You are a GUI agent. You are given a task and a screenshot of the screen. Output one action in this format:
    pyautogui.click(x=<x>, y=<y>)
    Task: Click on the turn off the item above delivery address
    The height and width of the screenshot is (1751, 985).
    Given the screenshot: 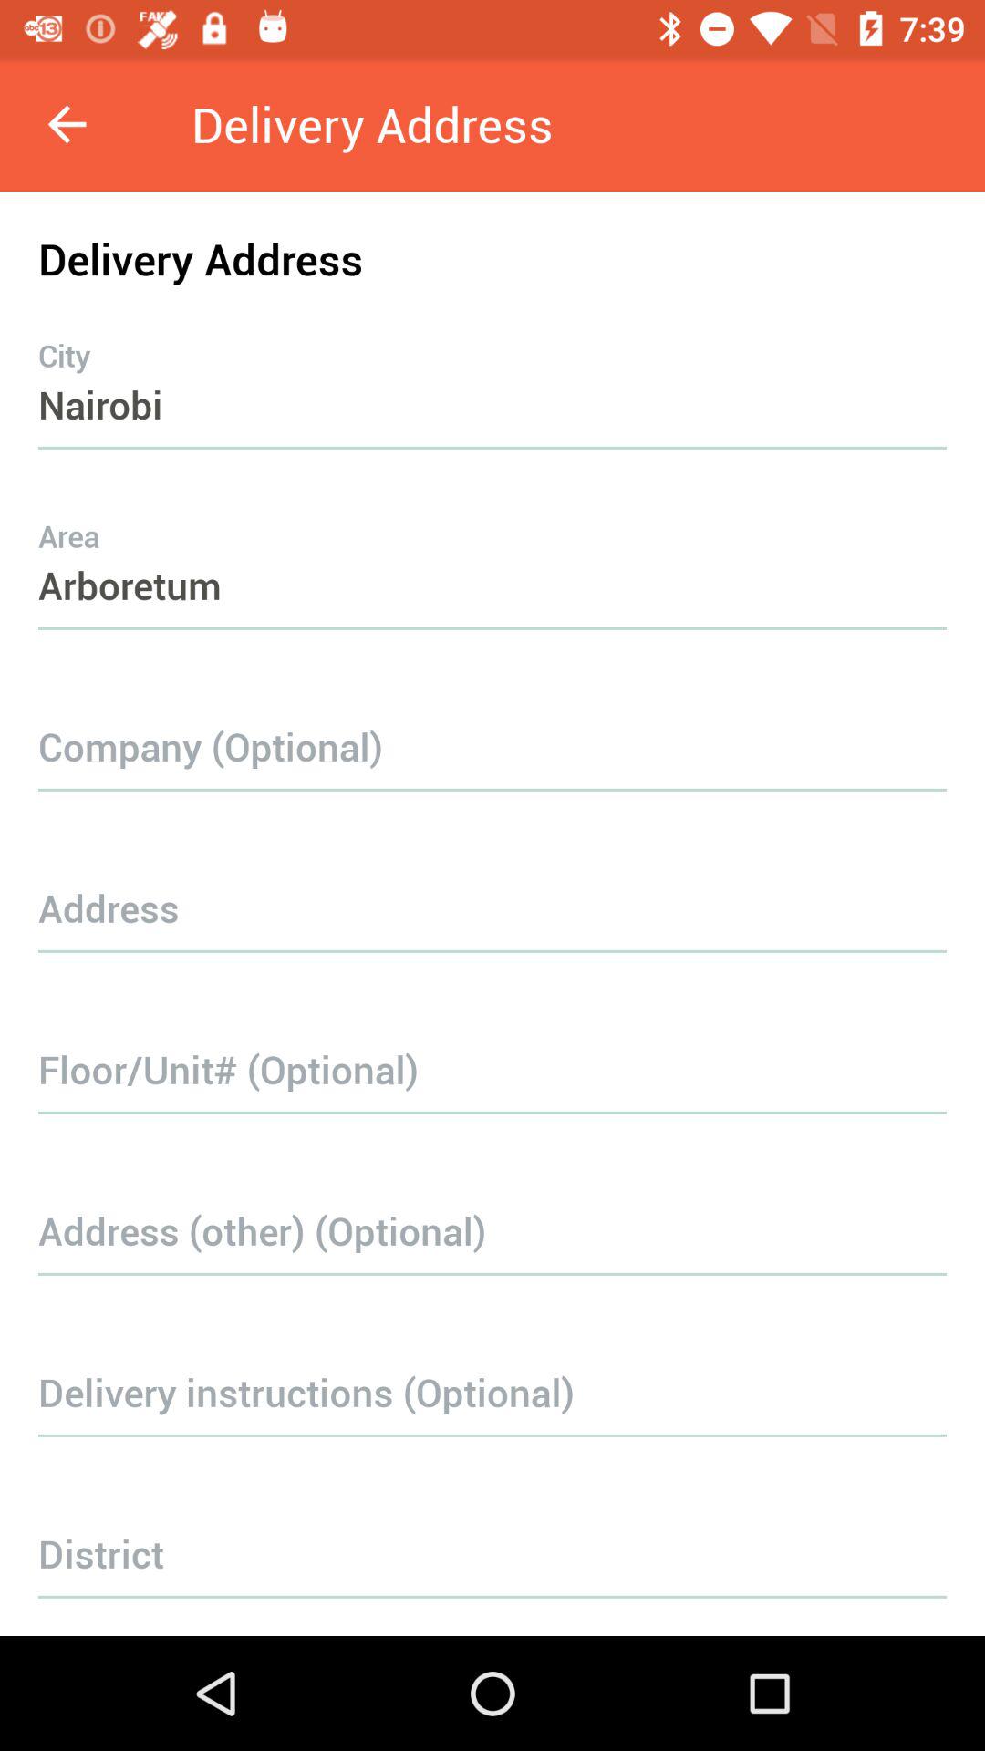 What is the action you would take?
    pyautogui.click(x=67, y=124)
    